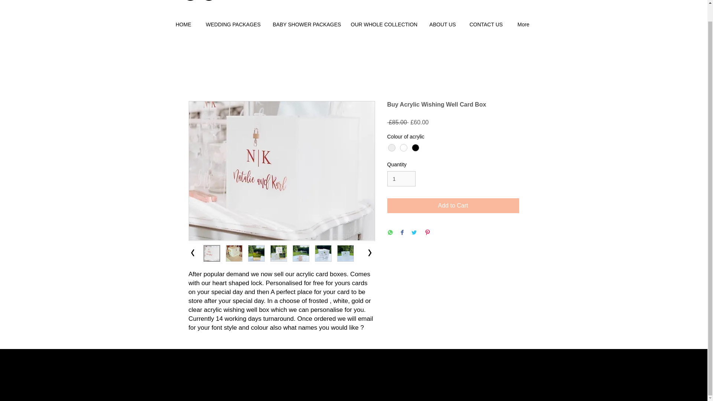  Describe the element at coordinates (183, 25) in the screenshot. I see `HOME` at that location.